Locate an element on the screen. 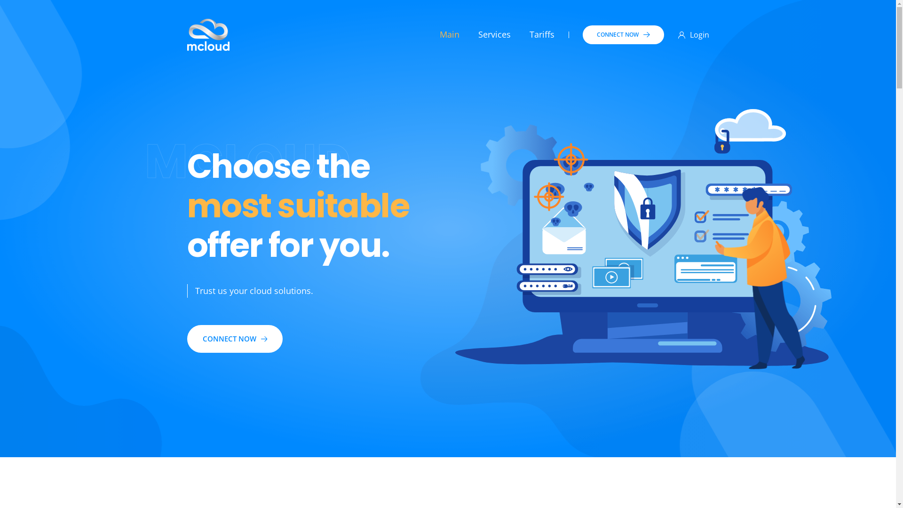 This screenshot has width=903, height=508. Login is located at coordinates (694, 35).